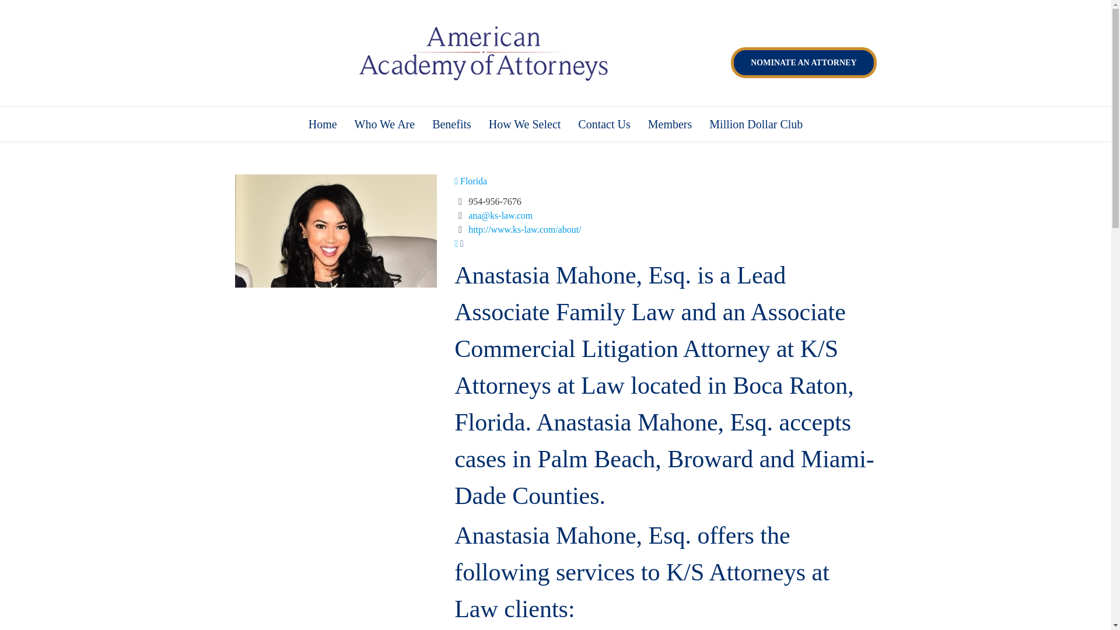  What do you see at coordinates (471, 181) in the screenshot?
I see `Florida` at bounding box center [471, 181].